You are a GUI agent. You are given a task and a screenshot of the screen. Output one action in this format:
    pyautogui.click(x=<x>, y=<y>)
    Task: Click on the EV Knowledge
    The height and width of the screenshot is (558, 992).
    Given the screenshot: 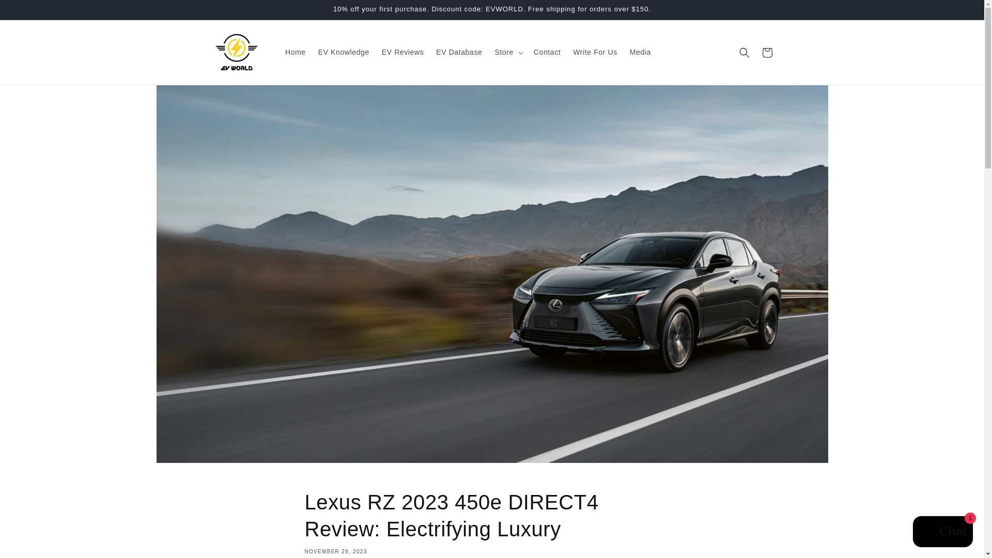 What is the action you would take?
    pyautogui.click(x=344, y=52)
    